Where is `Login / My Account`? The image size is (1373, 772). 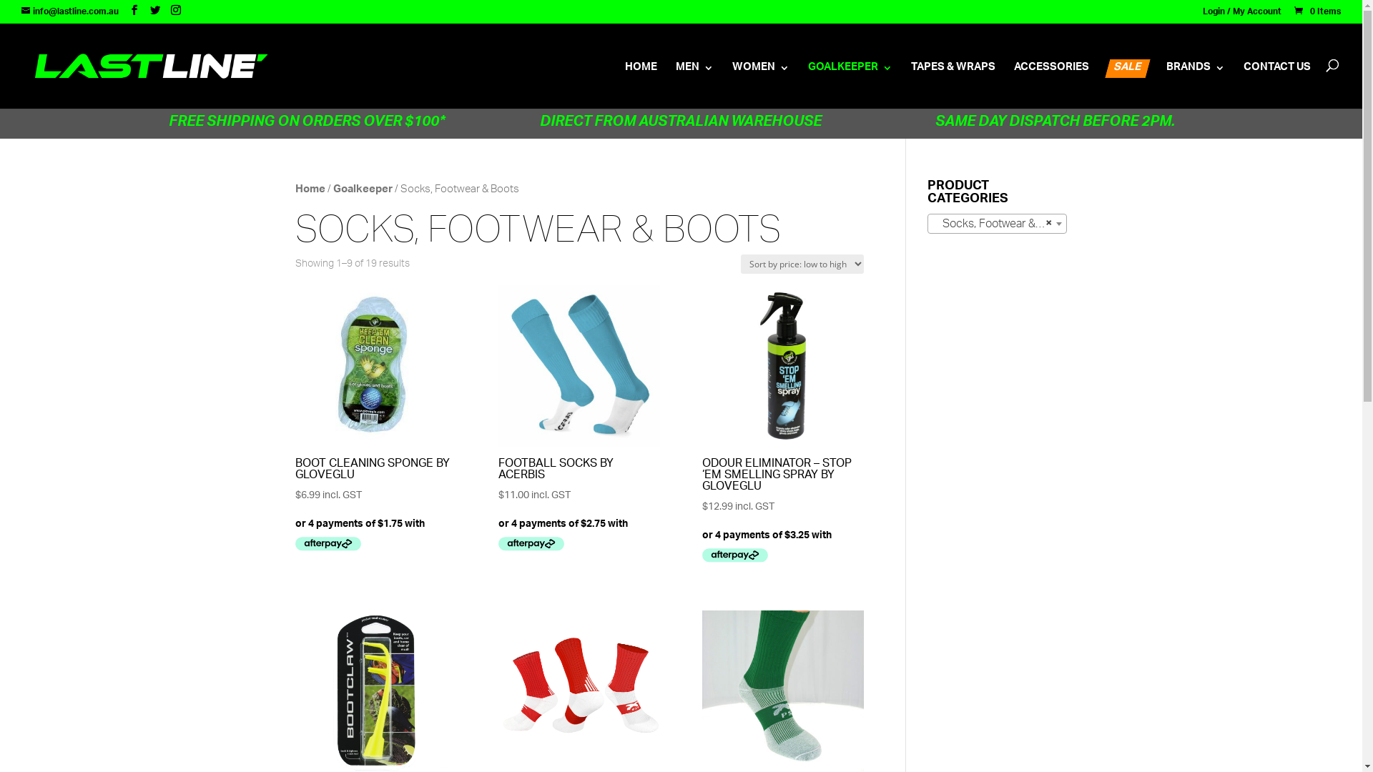
Login / My Account is located at coordinates (1242, 16).